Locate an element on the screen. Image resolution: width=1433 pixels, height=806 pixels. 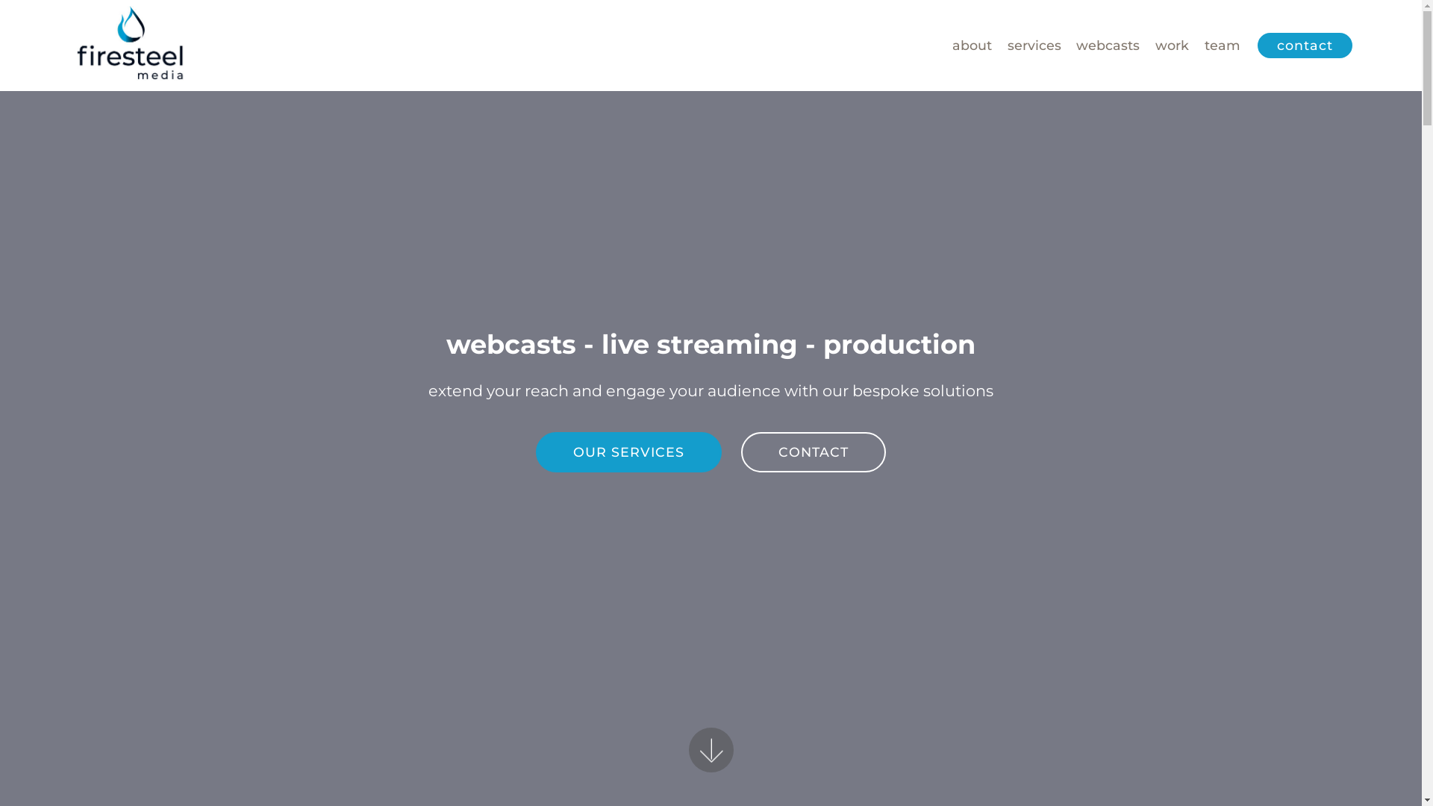
work is located at coordinates (1172, 46).